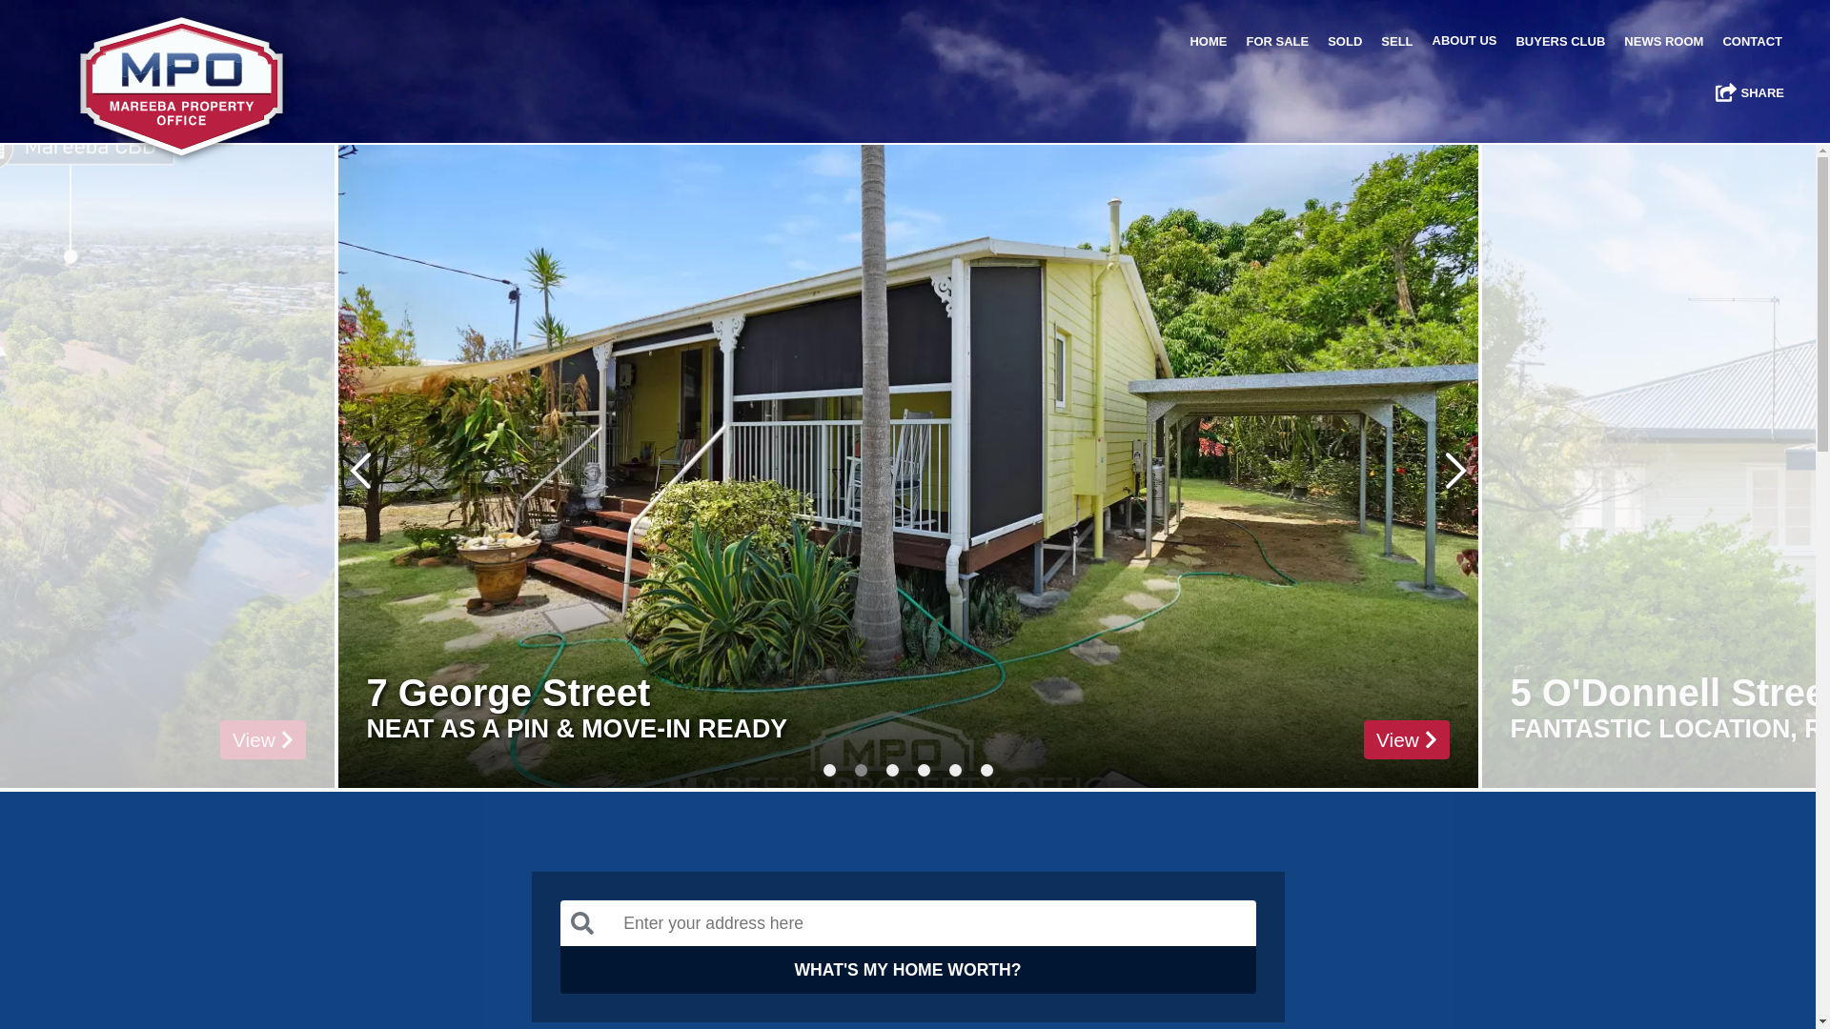 The width and height of the screenshot is (1830, 1029). I want to click on View, so click(1407, 739).